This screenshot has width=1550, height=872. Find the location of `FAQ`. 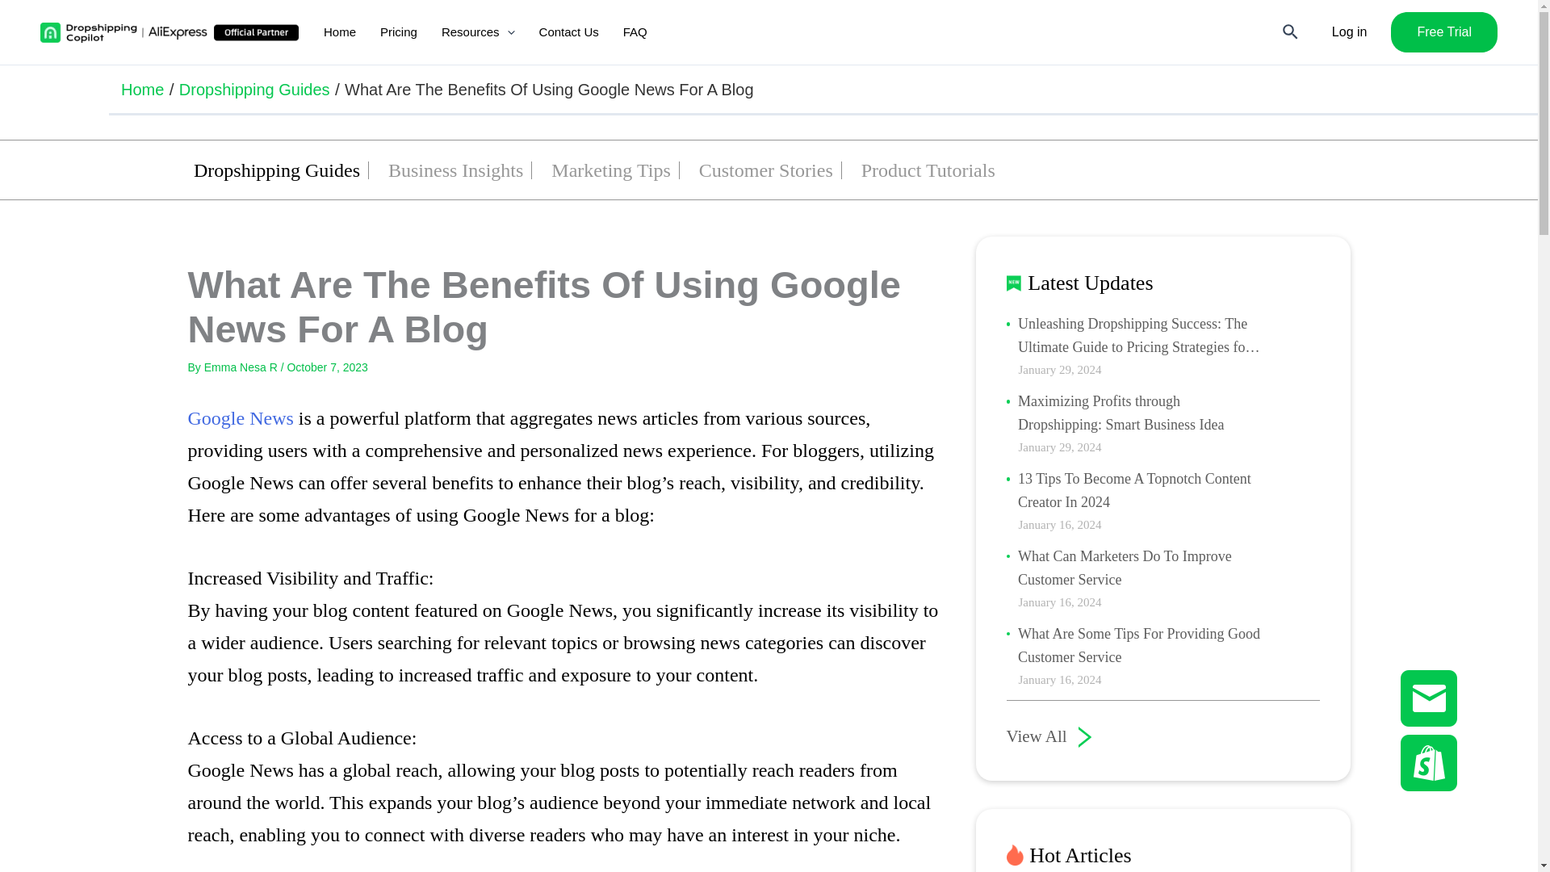

FAQ is located at coordinates (635, 32).